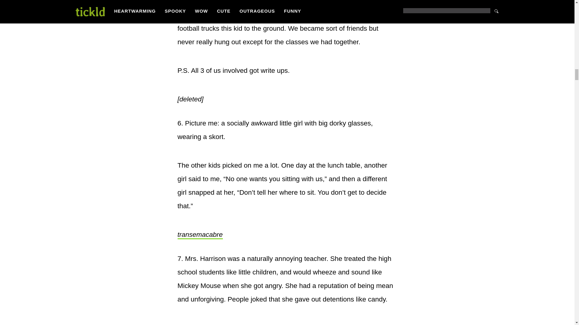 Image resolution: width=579 pixels, height=325 pixels. I want to click on transemacabre, so click(200, 235).